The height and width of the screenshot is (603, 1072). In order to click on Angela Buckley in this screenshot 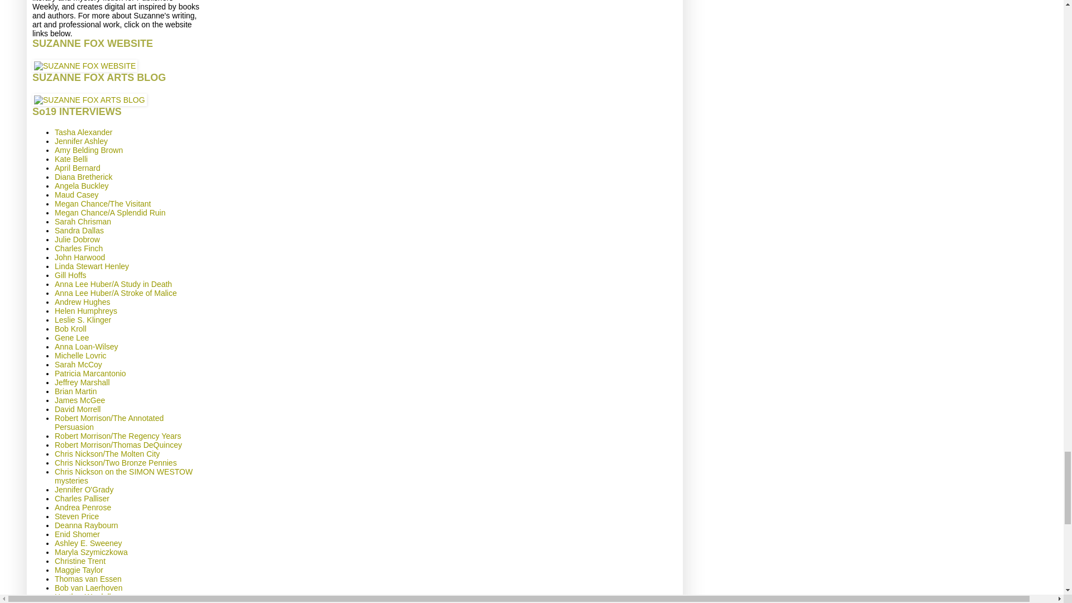, I will do `click(82, 186)`.